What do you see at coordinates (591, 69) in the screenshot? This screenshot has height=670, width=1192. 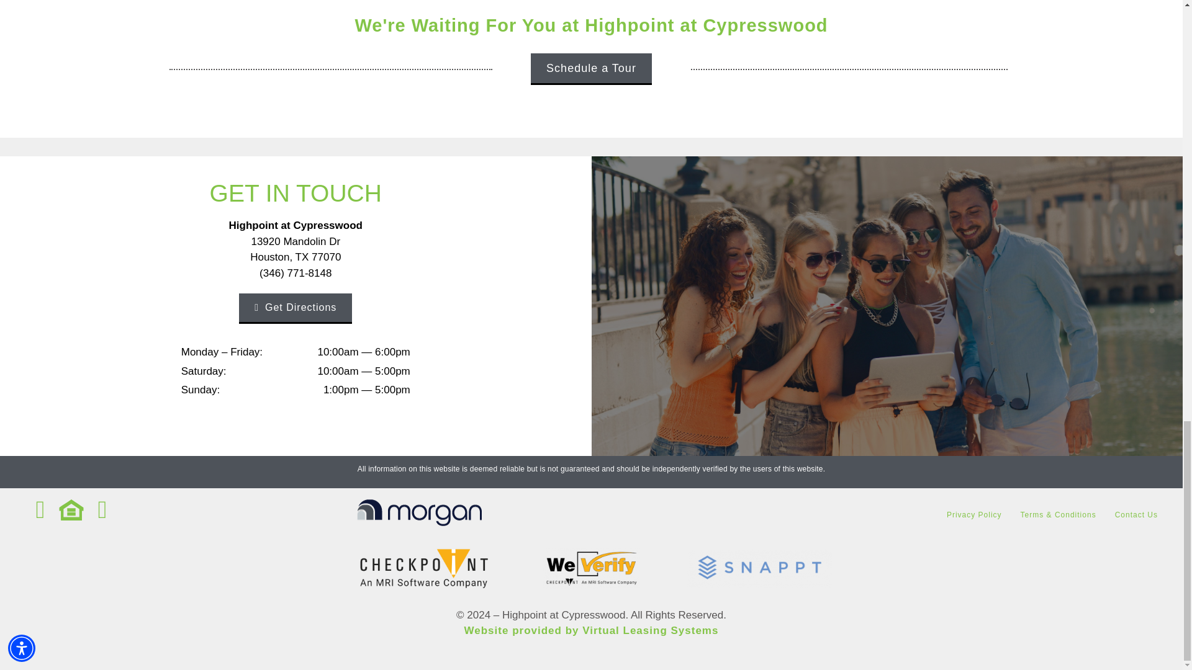 I see `Schedule a Tour` at bounding box center [591, 69].